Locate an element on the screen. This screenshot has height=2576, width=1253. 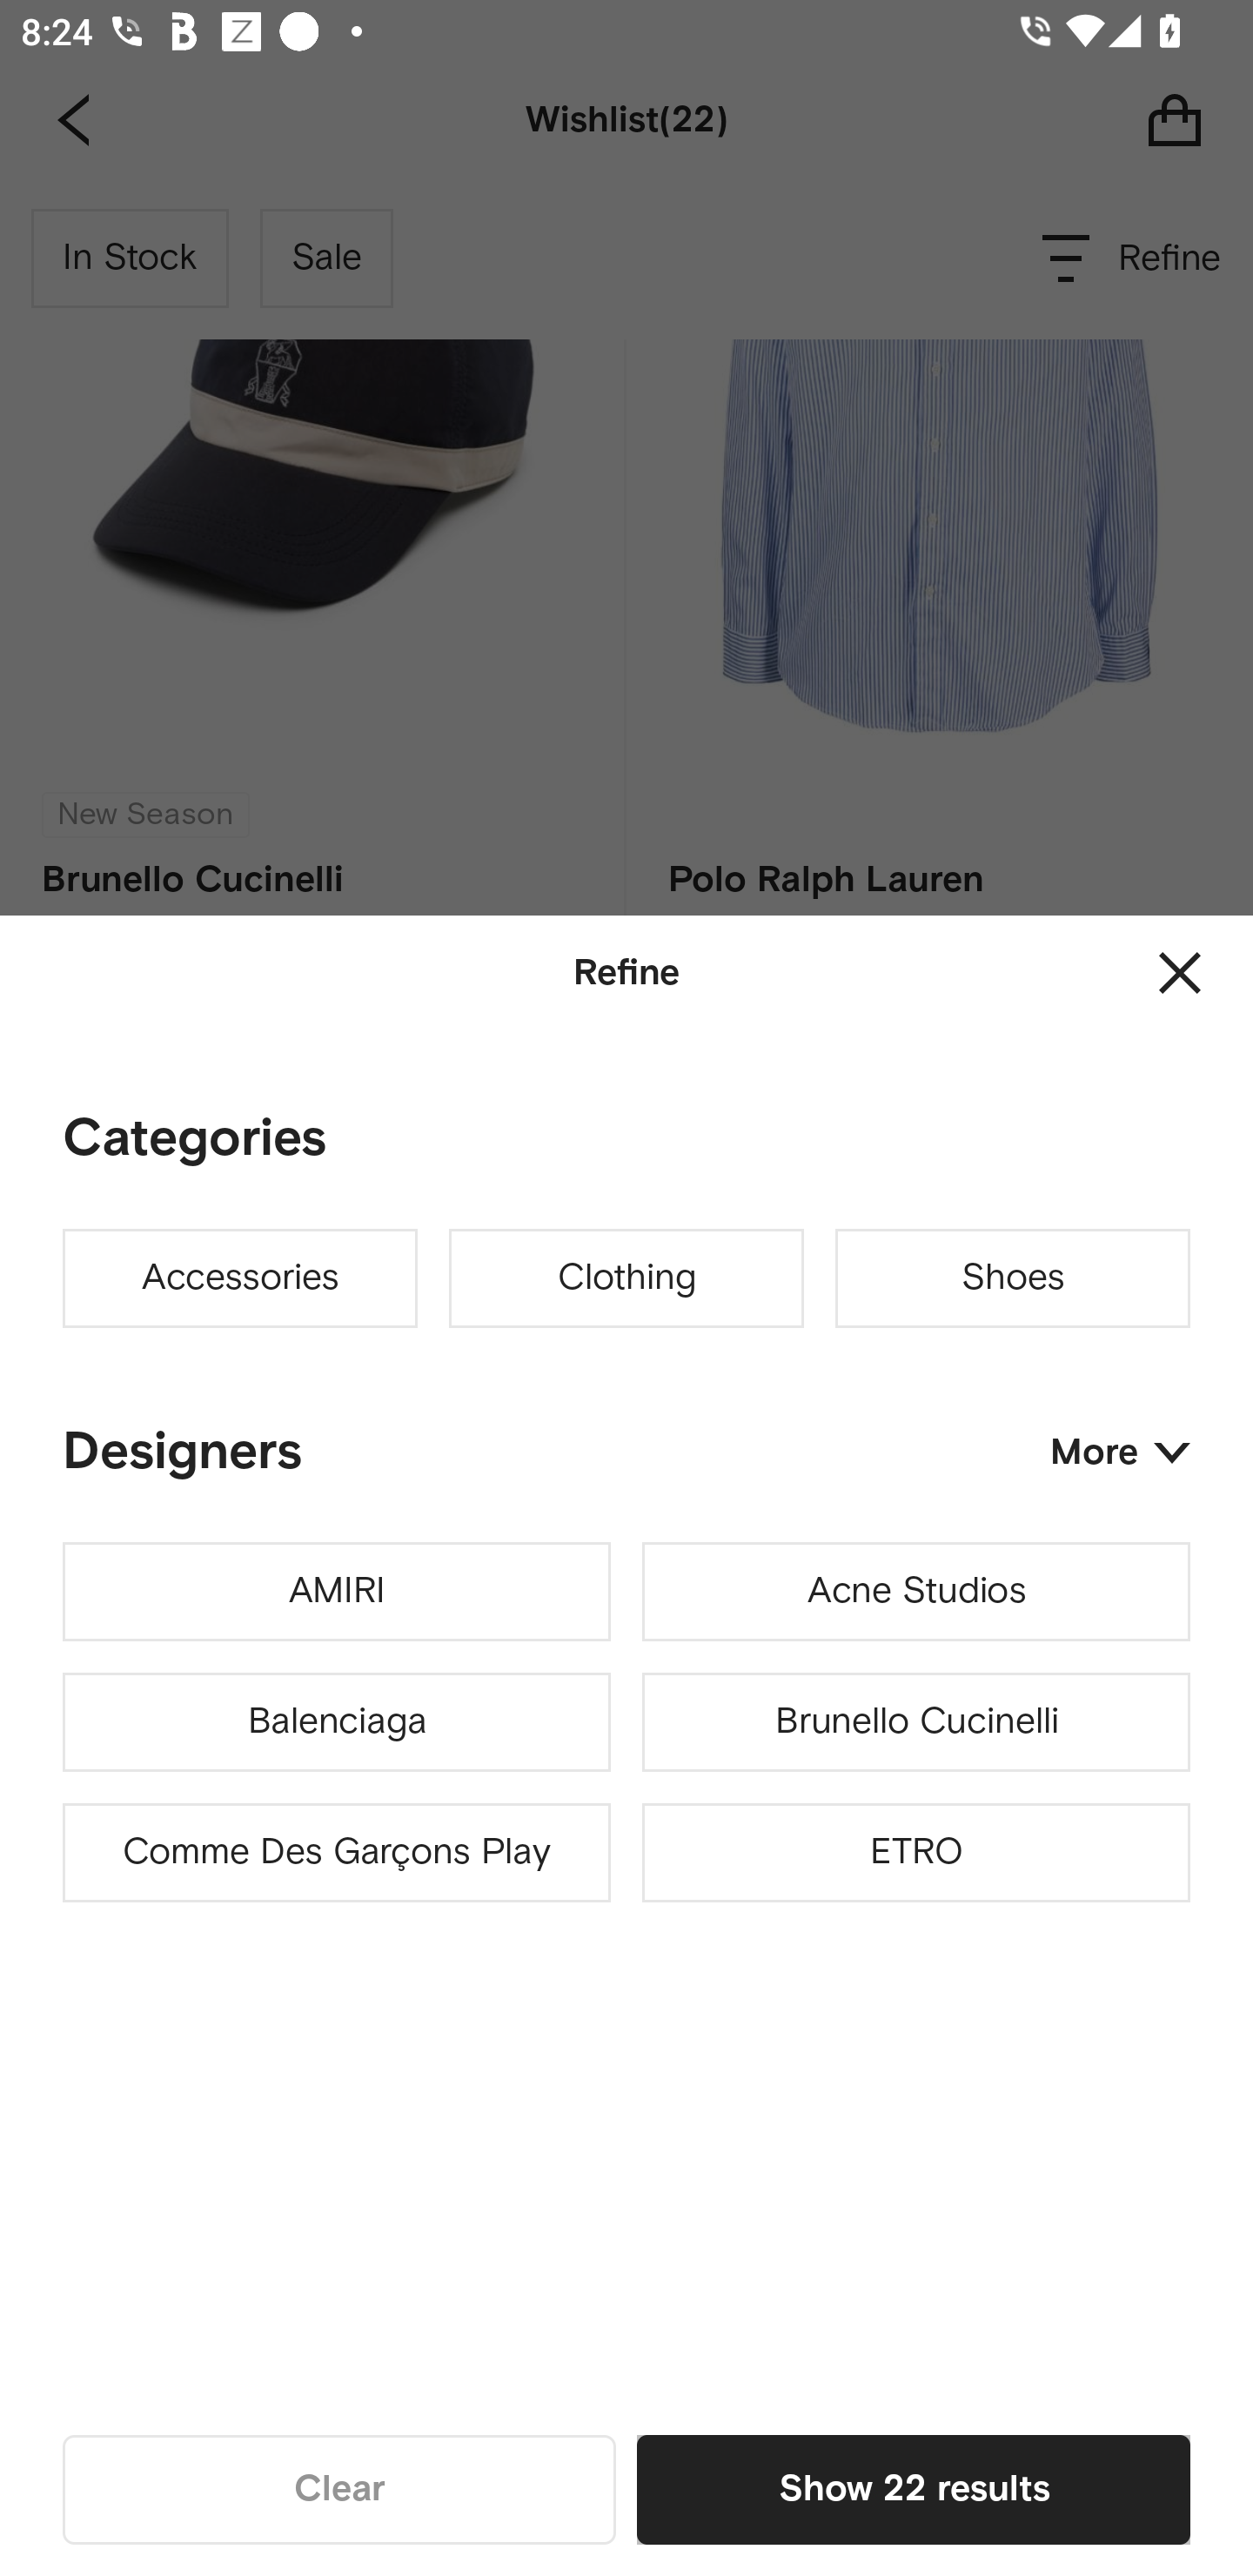
Clothing is located at coordinates (626, 1278).